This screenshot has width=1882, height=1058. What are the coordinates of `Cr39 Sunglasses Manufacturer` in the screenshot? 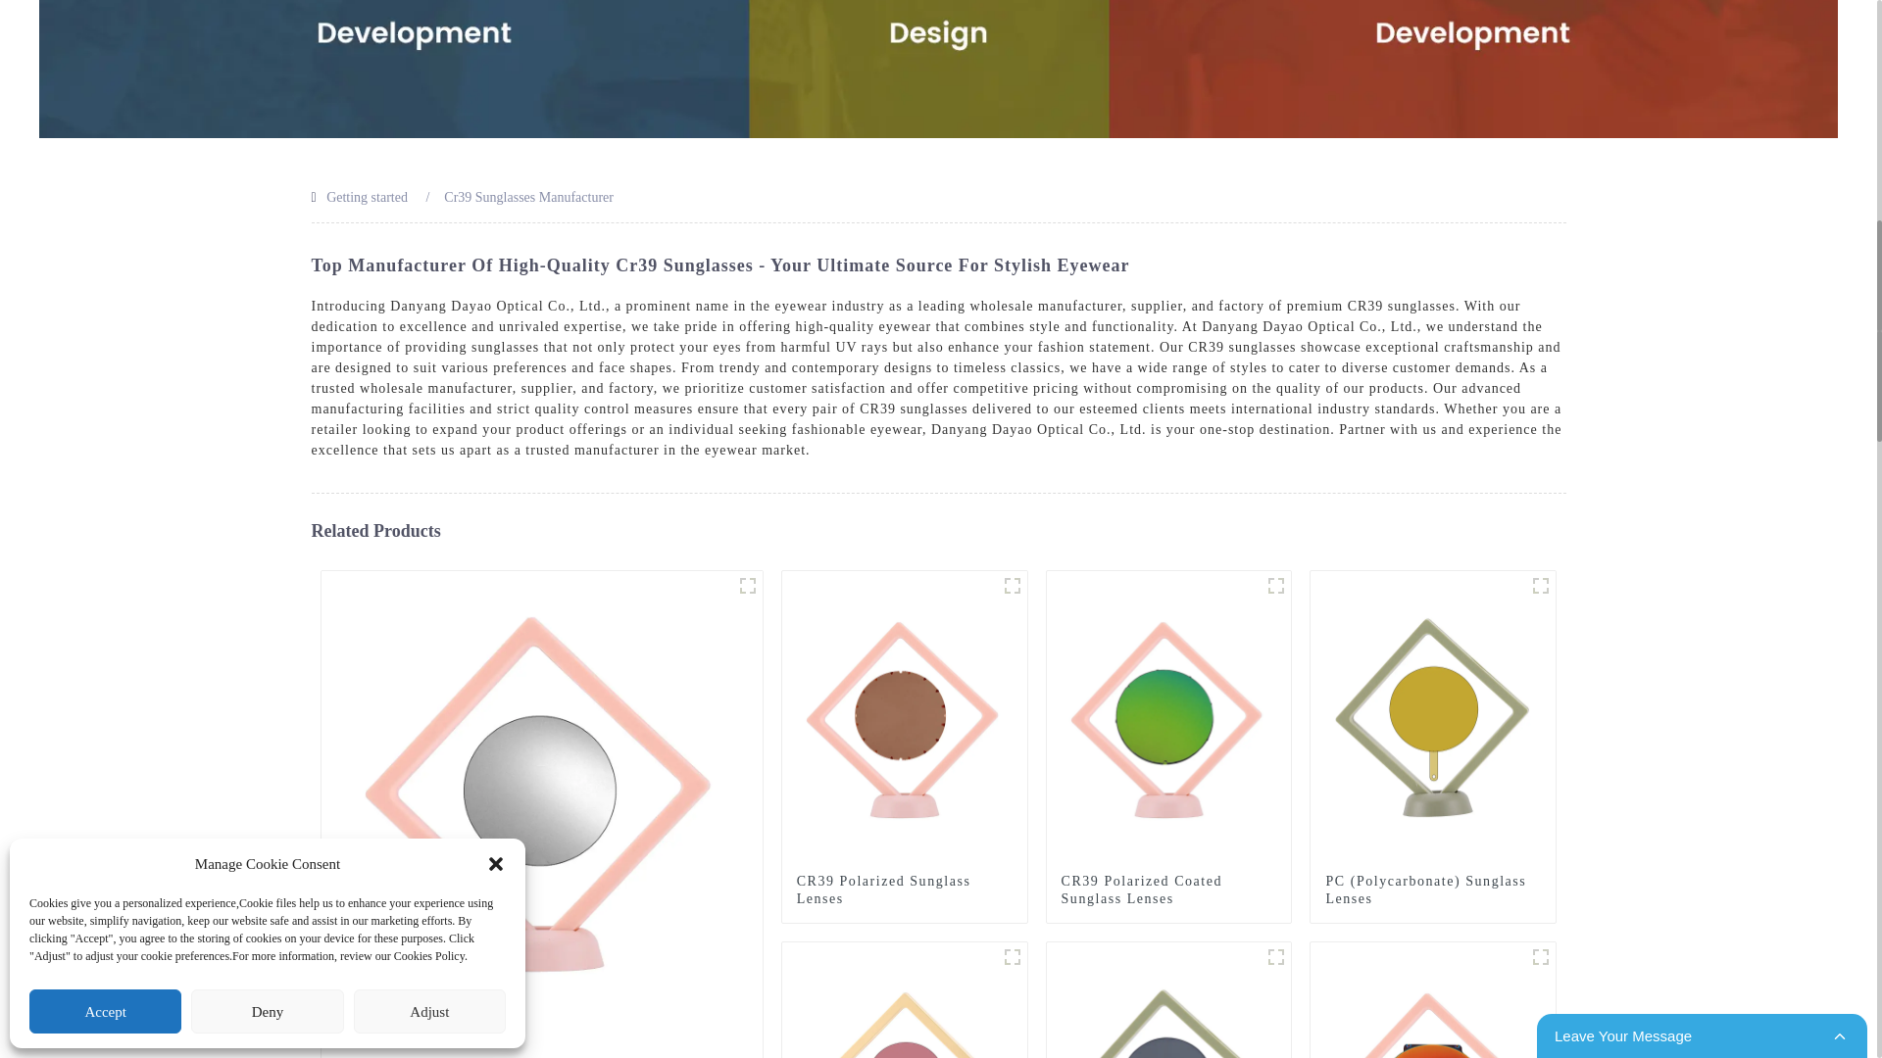 It's located at (528, 198).